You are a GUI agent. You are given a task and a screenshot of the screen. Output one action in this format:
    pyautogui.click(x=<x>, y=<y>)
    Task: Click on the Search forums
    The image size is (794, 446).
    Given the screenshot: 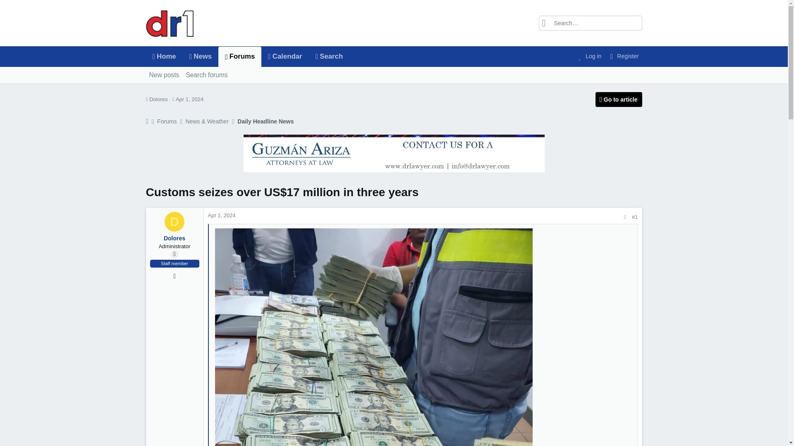 What is the action you would take?
    pyautogui.click(x=247, y=57)
    